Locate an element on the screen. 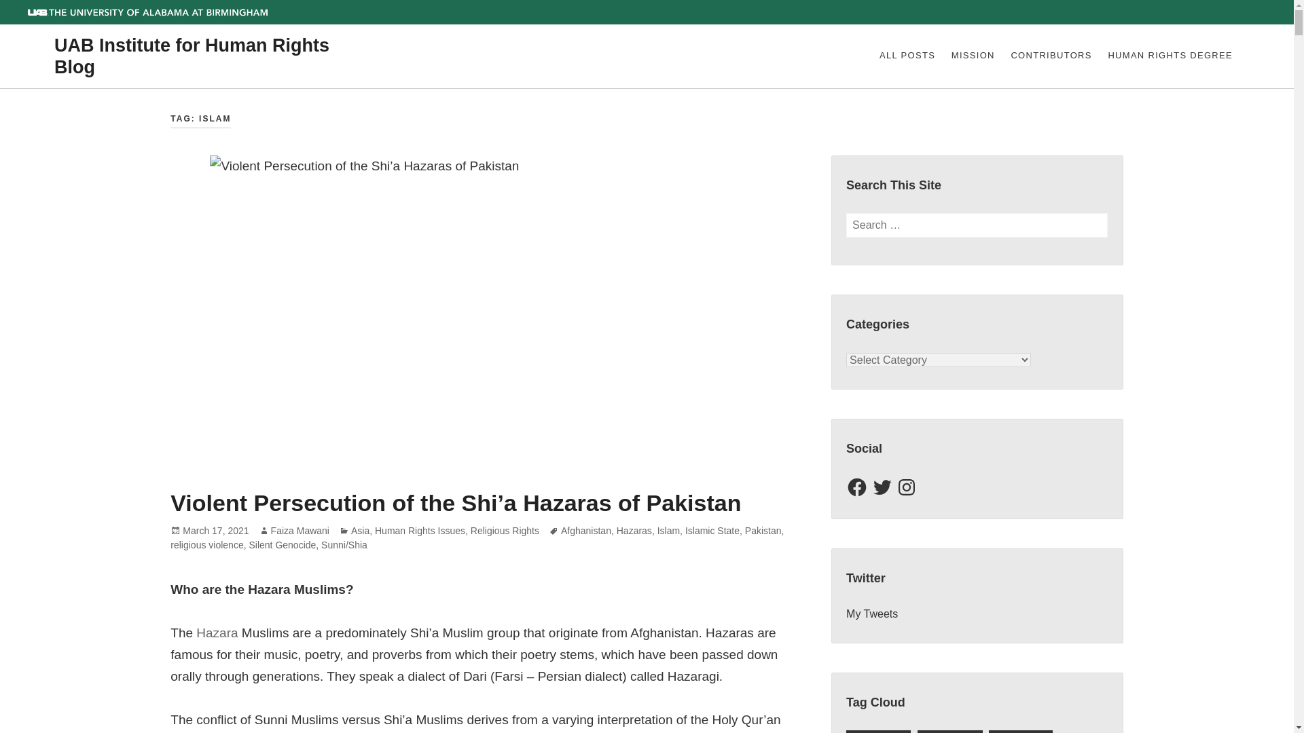  Islamic State is located at coordinates (712, 531).